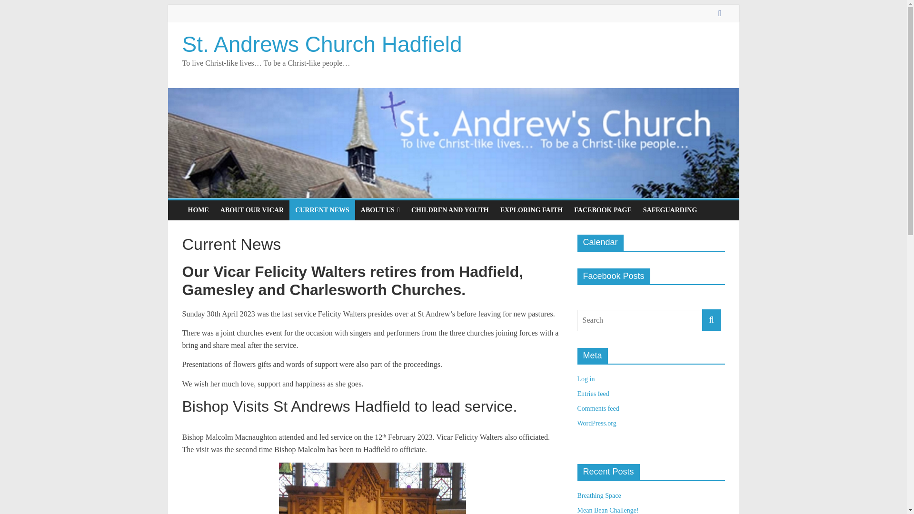 The image size is (914, 514). Describe the element at coordinates (592, 393) in the screenshot. I see `Entries feed` at that location.